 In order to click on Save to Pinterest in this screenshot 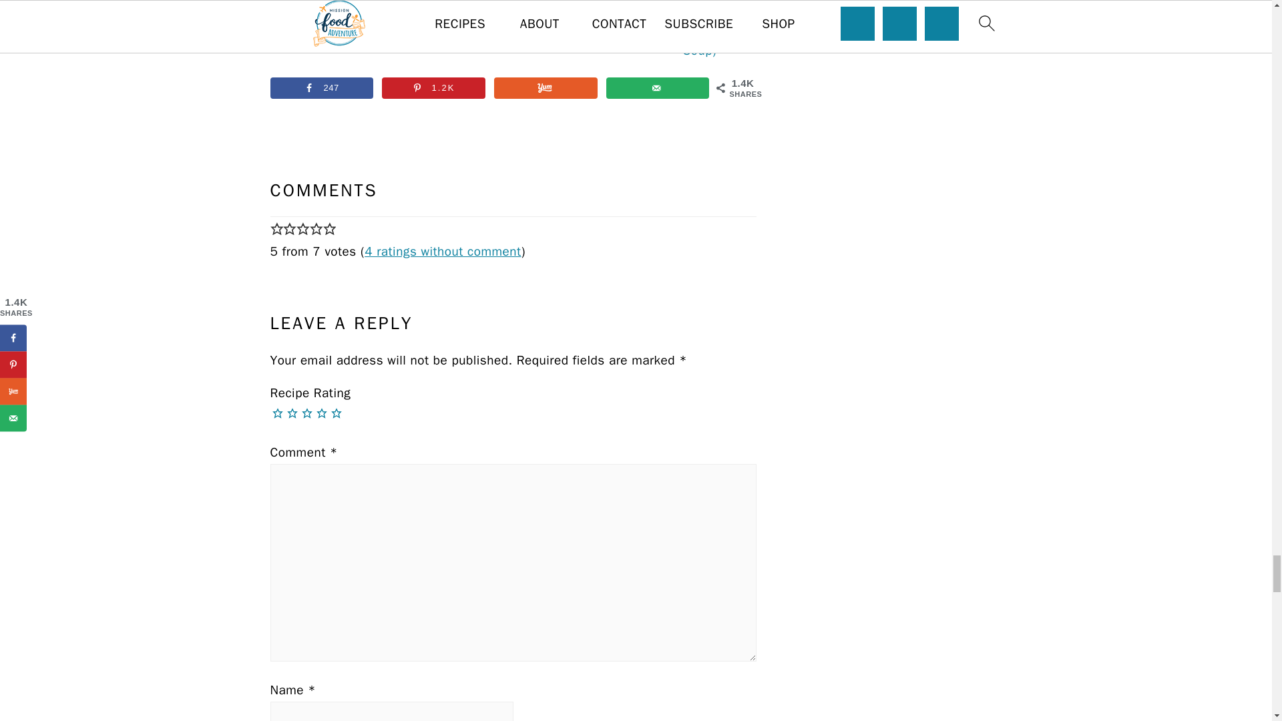, I will do `click(434, 87)`.